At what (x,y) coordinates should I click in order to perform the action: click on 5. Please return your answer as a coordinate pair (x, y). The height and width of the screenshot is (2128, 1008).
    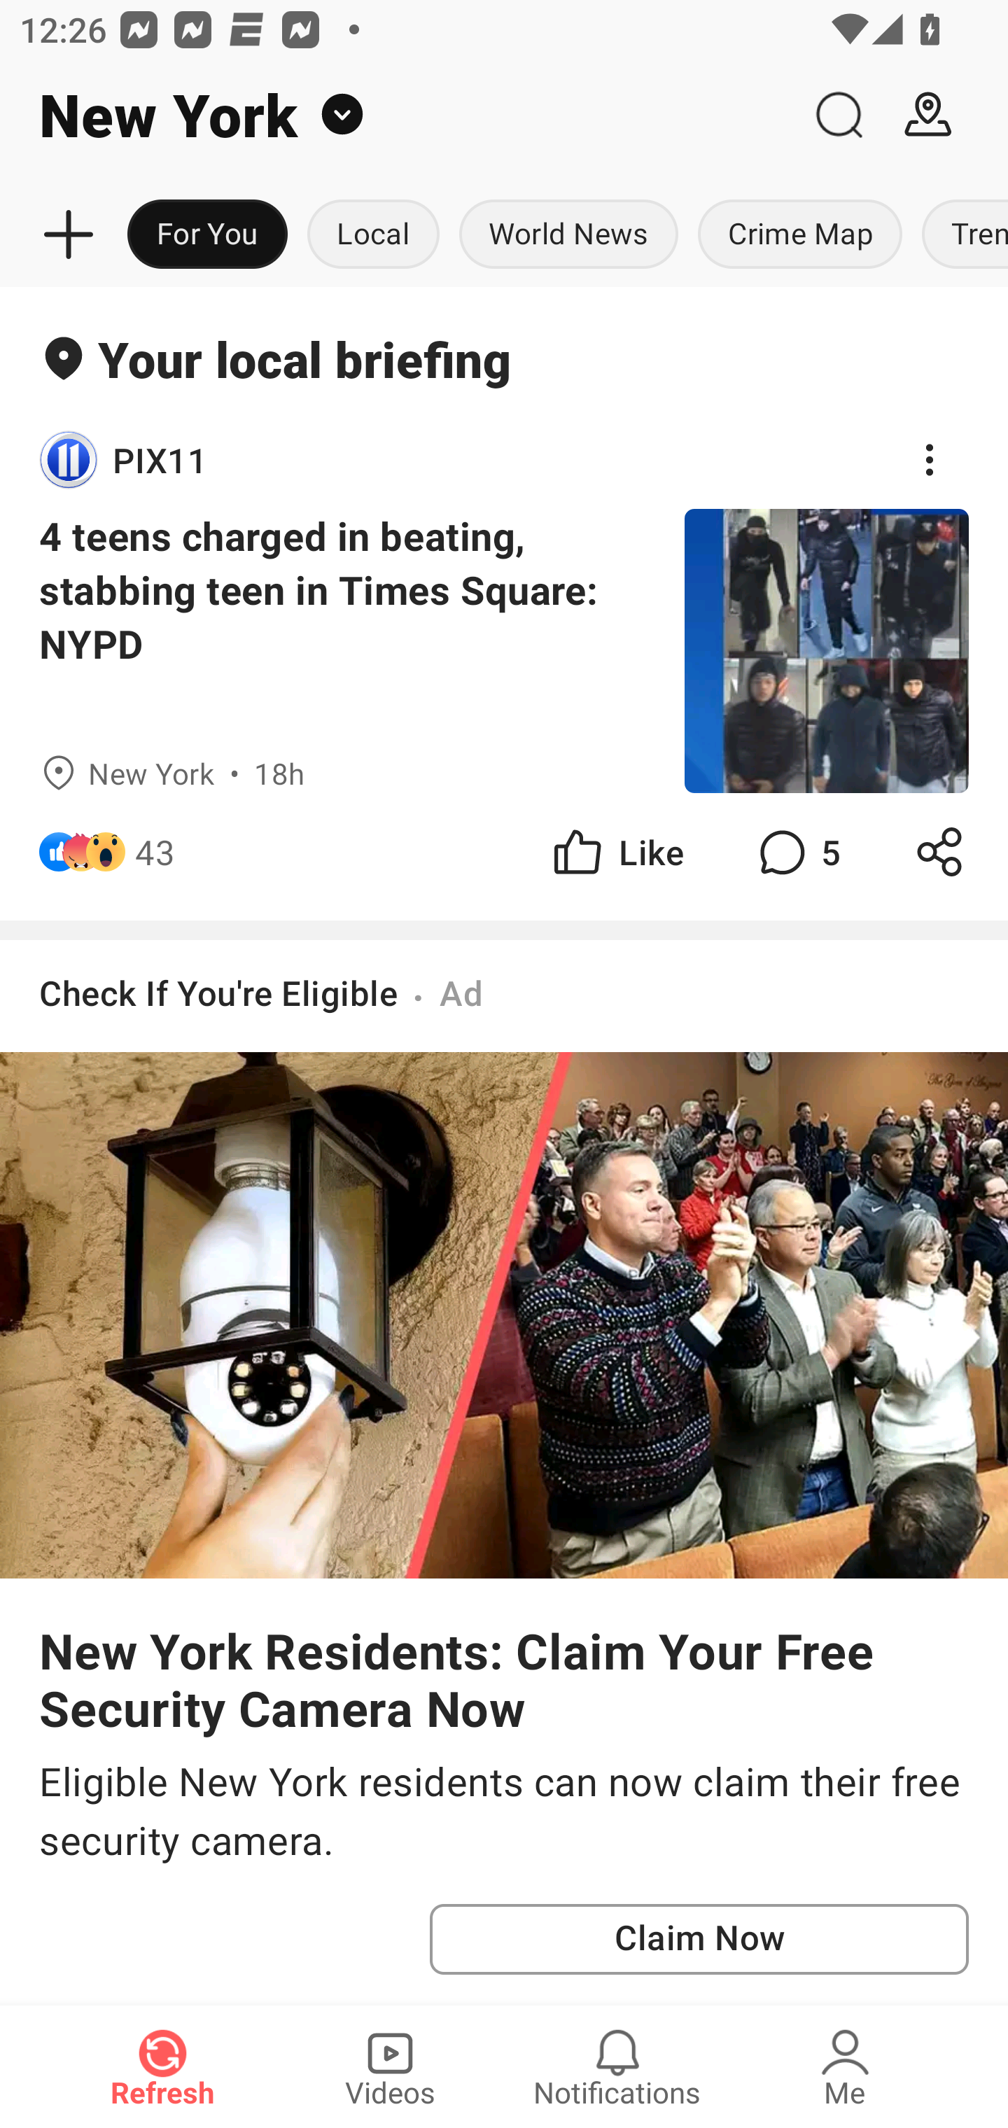
    Looking at the image, I should click on (797, 852).